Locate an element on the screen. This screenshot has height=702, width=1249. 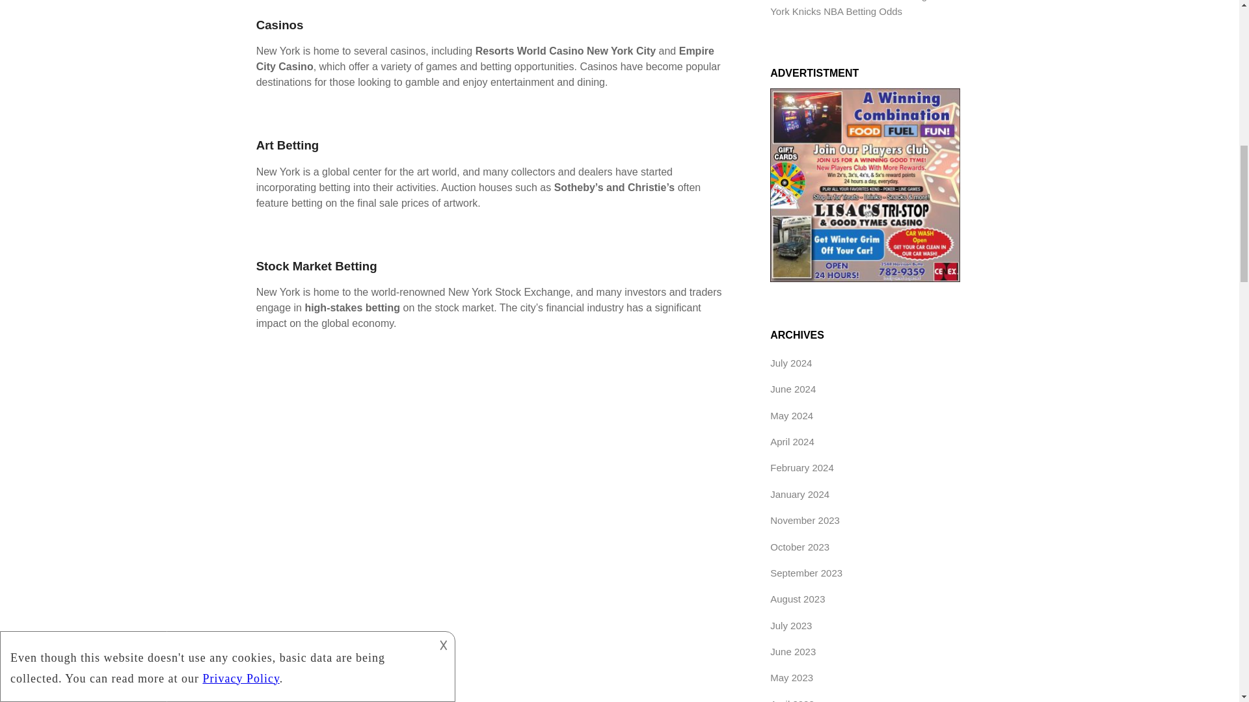
August 2023 is located at coordinates (798, 598).